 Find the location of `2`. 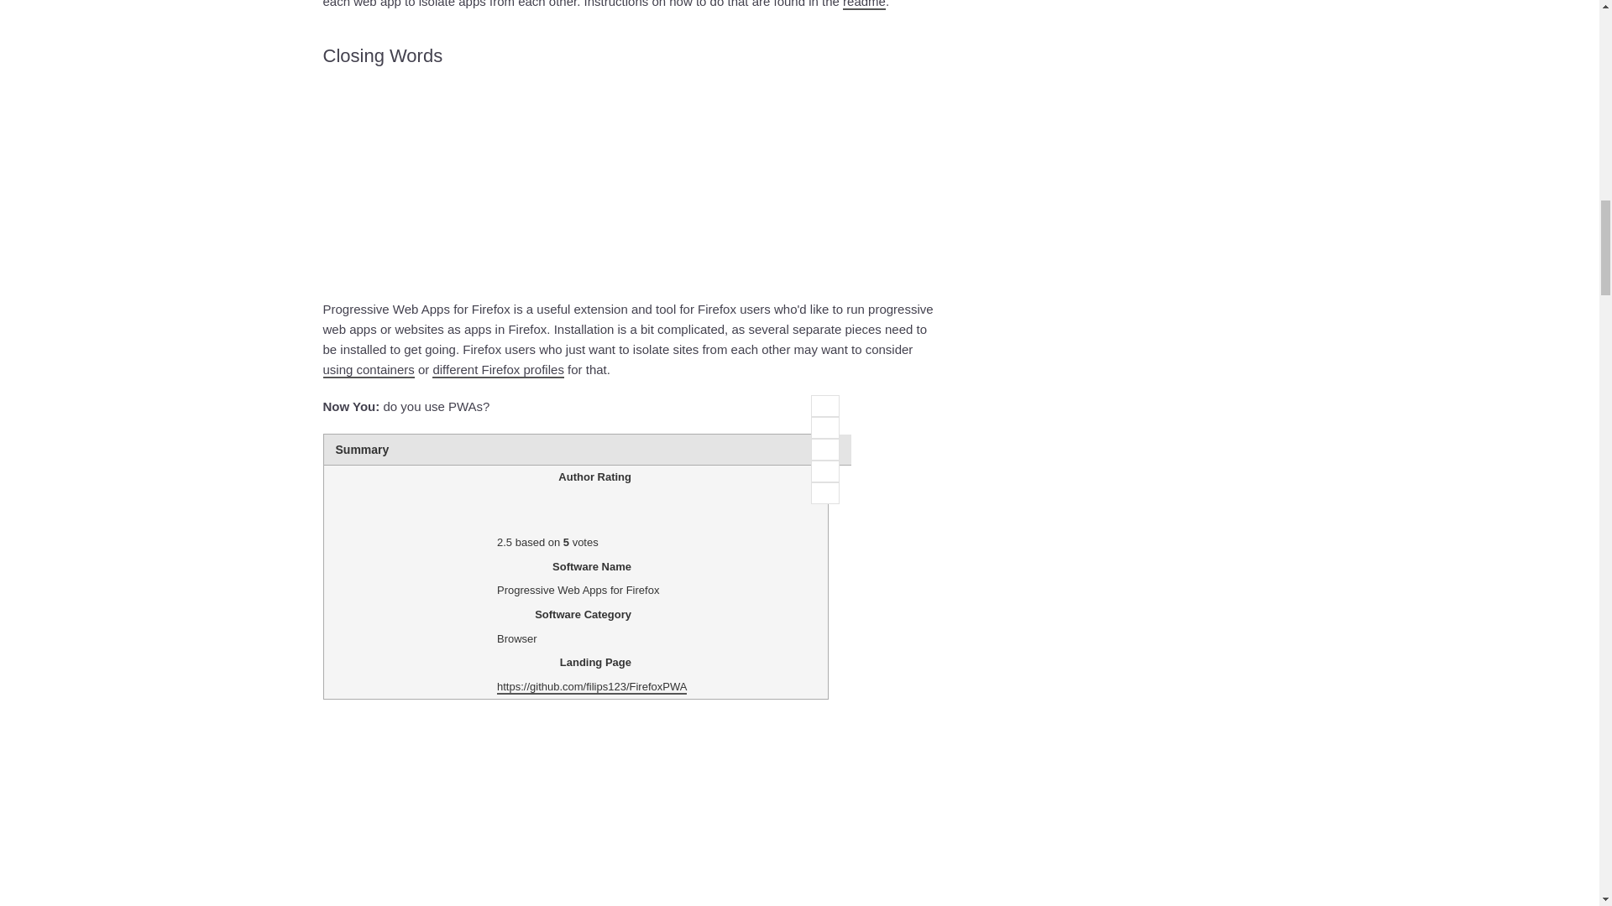

2 is located at coordinates (824, 427).